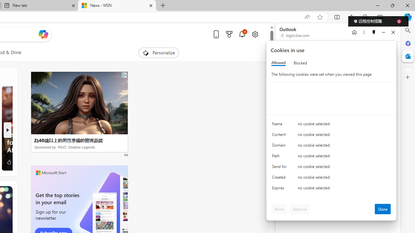 This screenshot has height=233, width=415. I want to click on Open settings, so click(255, 34).